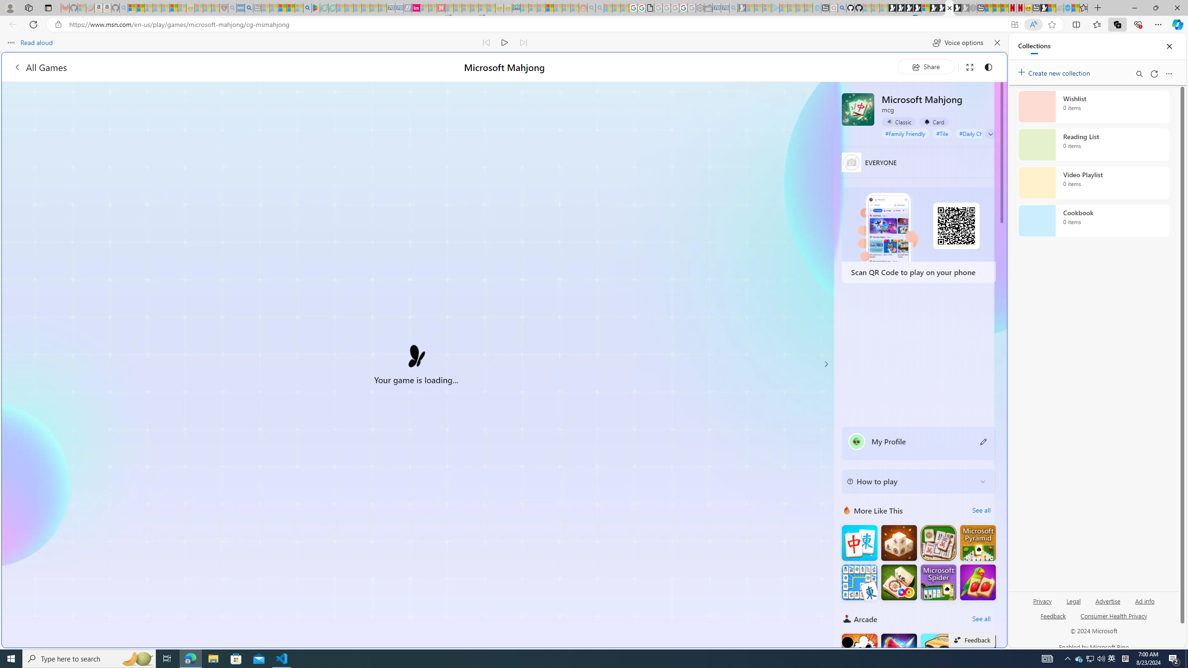  I want to click on New tab - Sleeping, so click(257, 8).